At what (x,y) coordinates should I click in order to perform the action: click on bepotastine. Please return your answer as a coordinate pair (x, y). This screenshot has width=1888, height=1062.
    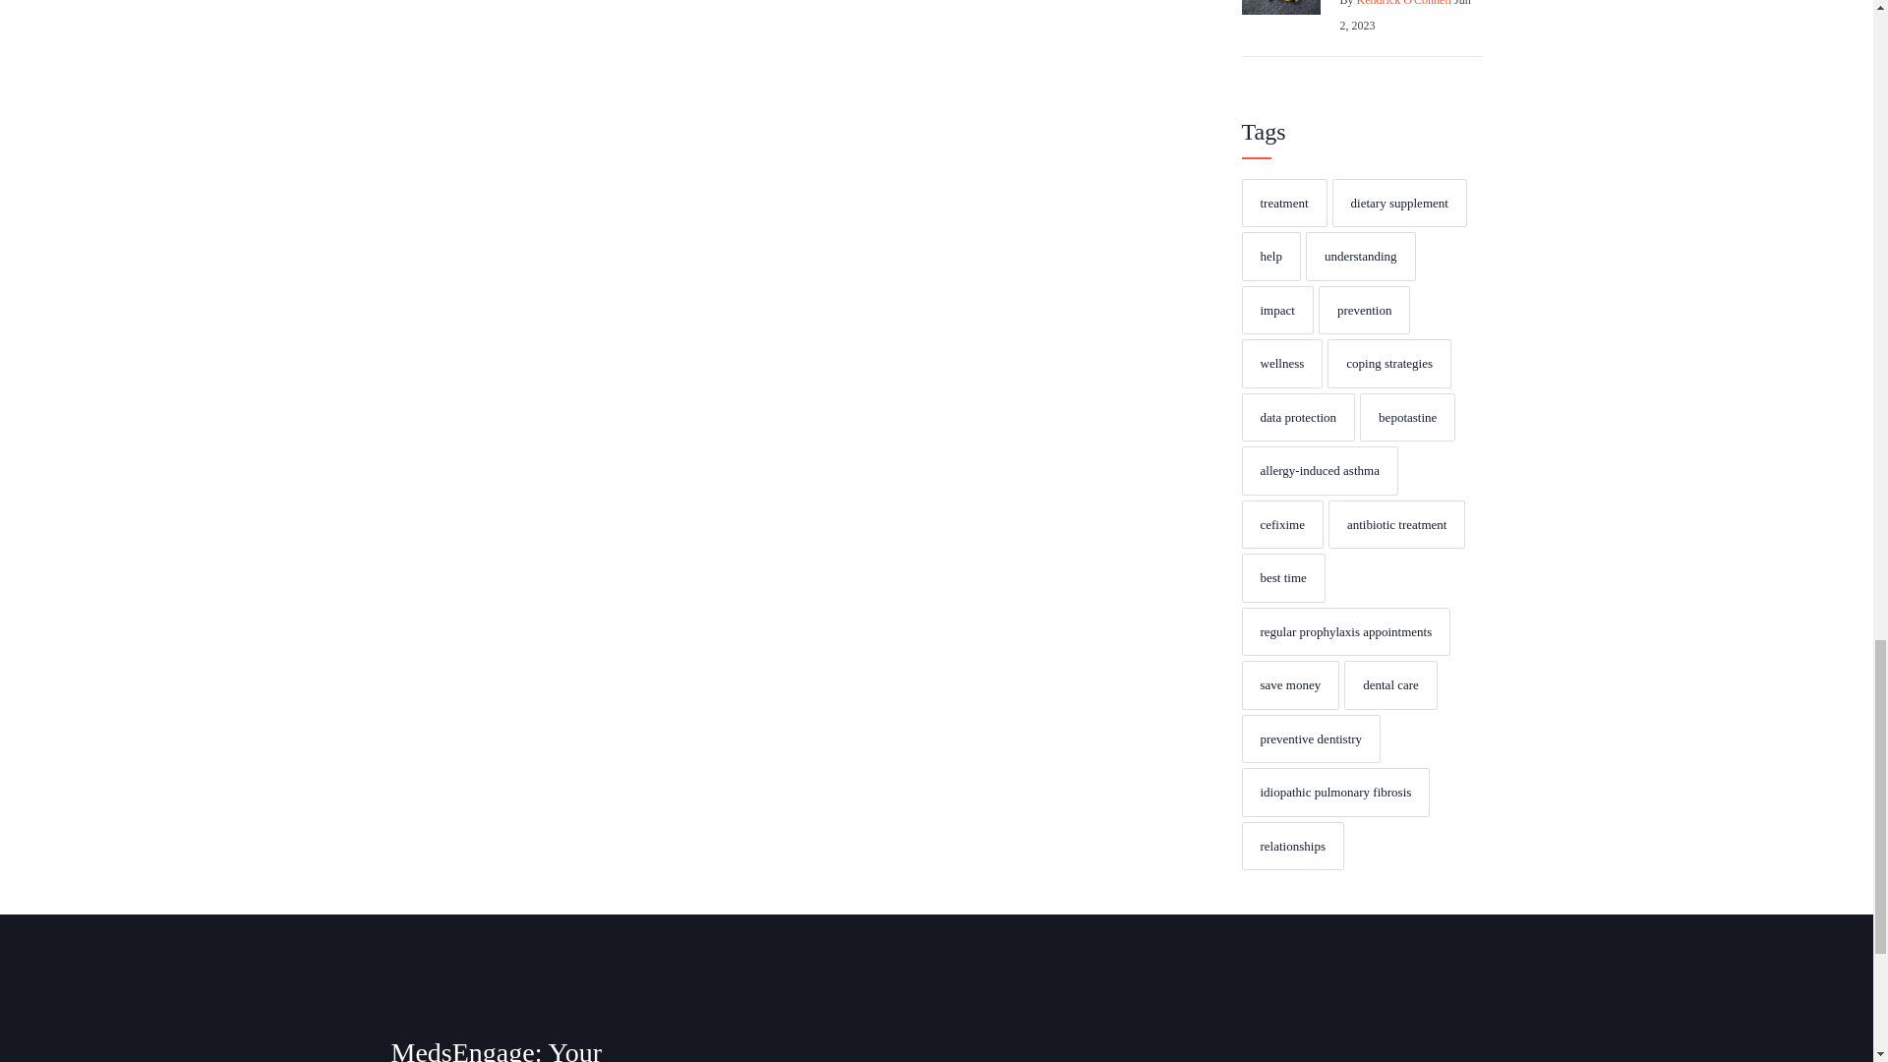
    Looking at the image, I should click on (1407, 417).